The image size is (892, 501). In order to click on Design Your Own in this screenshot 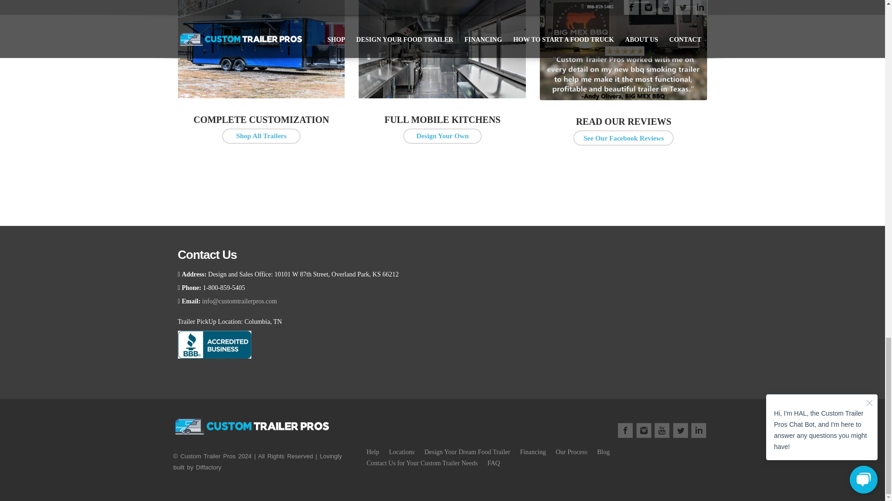, I will do `click(442, 135)`.